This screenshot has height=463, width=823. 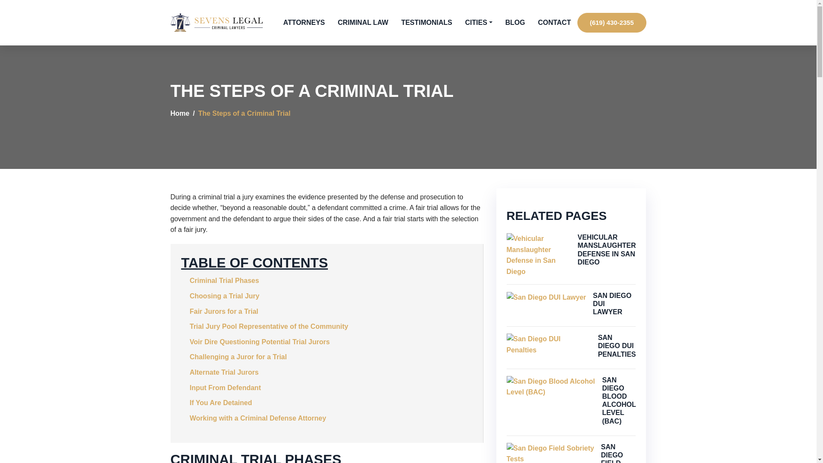 What do you see at coordinates (257, 418) in the screenshot?
I see `Working with a Criminal Defense Attorney` at bounding box center [257, 418].